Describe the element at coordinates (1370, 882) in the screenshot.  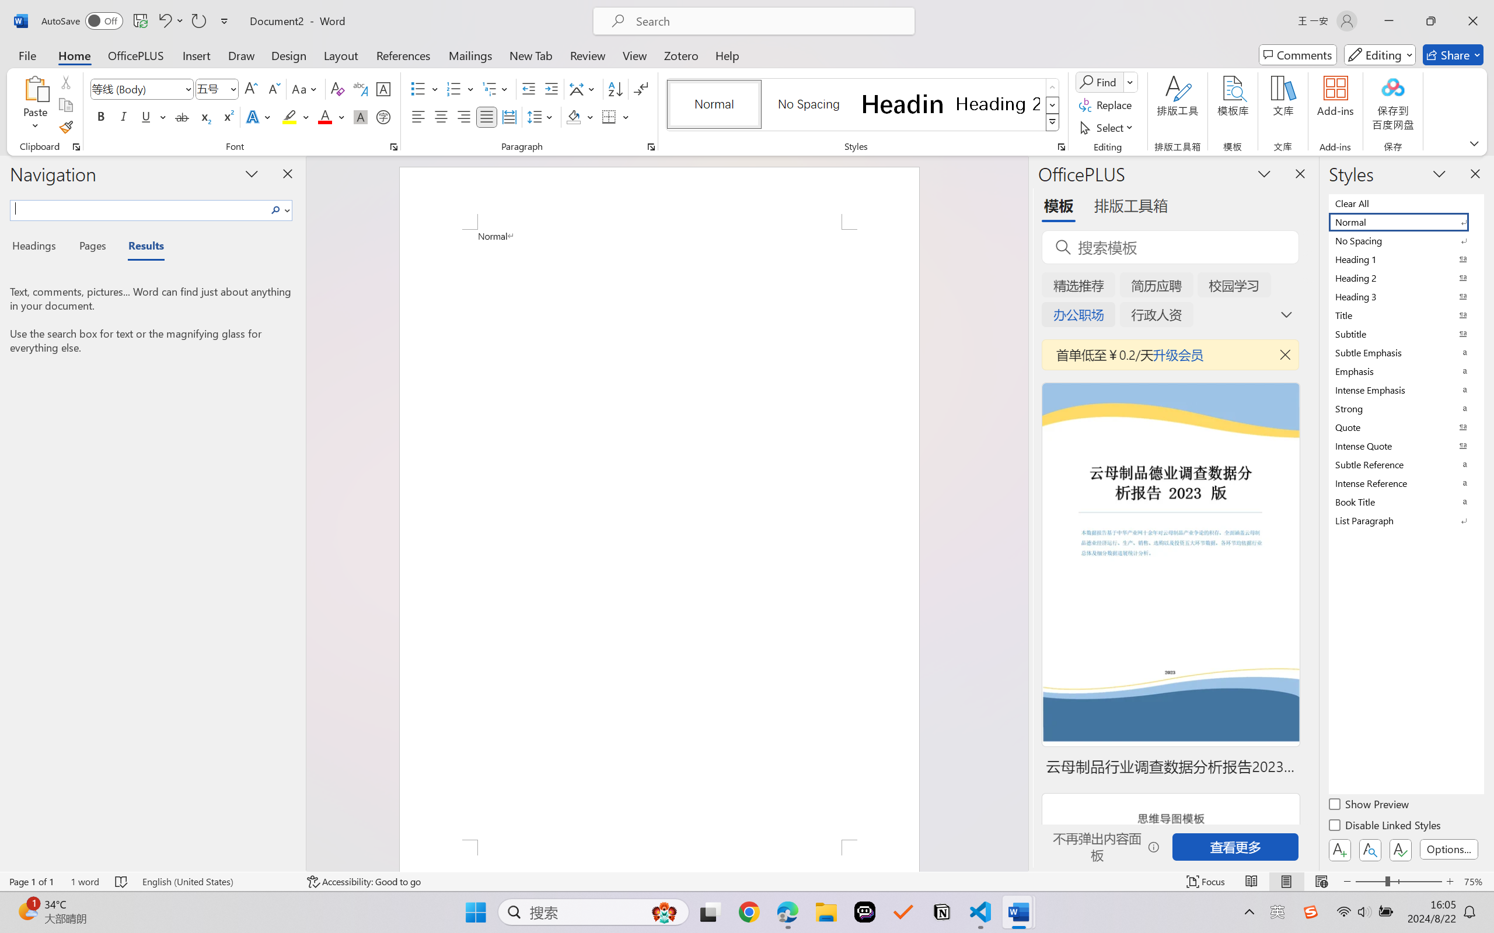
I see `Zoom Out` at that location.